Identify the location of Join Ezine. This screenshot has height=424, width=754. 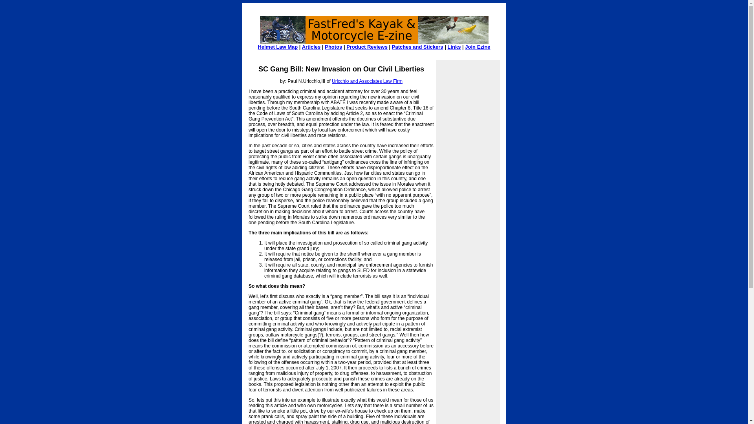
(478, 47).